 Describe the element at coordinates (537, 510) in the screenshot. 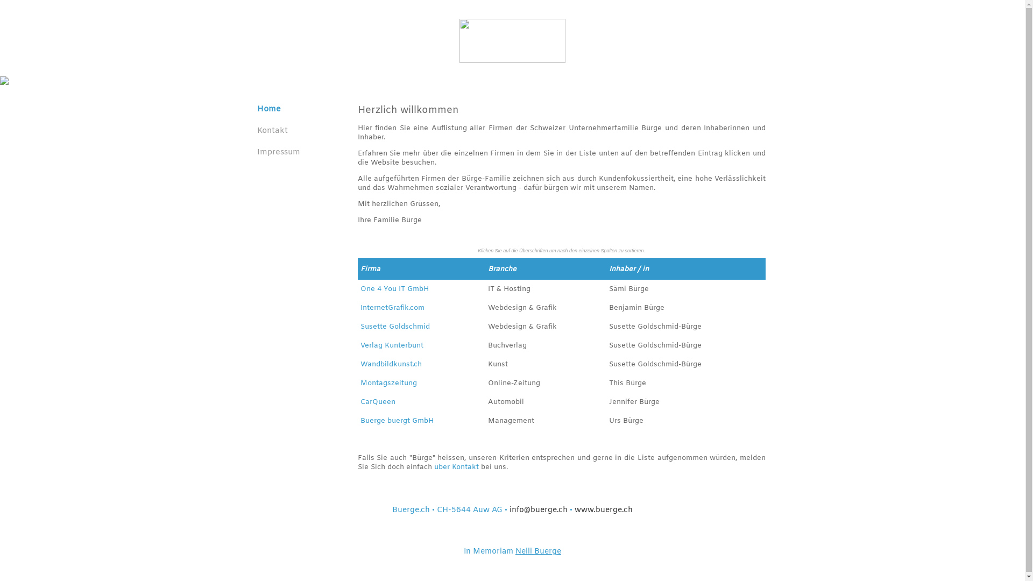

I see `info@buerge.ch` at that location.